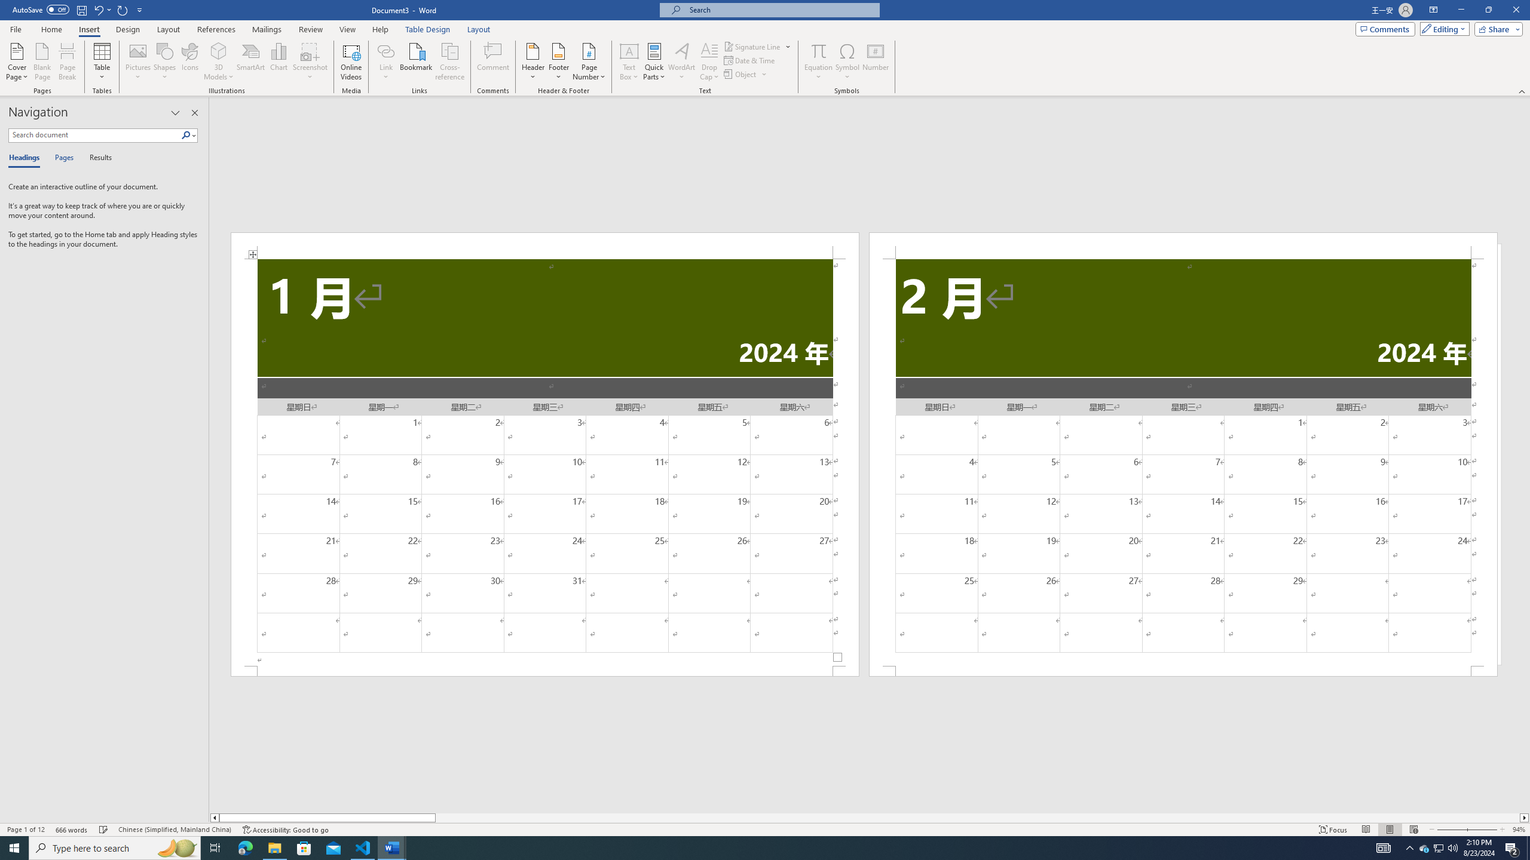 This screenshot has height=860, width=1530. What do you see at coordinates (41, 10) in the screenshot?
I see `AutoSave` at bounding box center [41, 10].